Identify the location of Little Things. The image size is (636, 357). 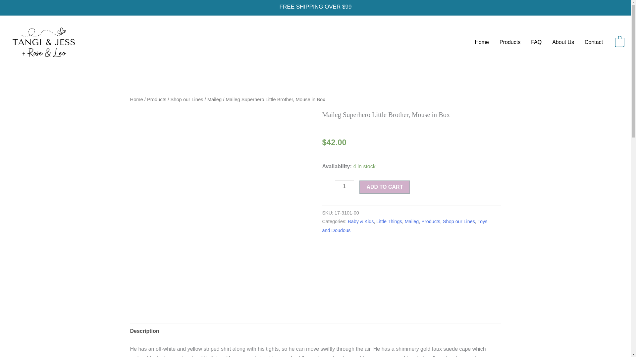
(389, 221).